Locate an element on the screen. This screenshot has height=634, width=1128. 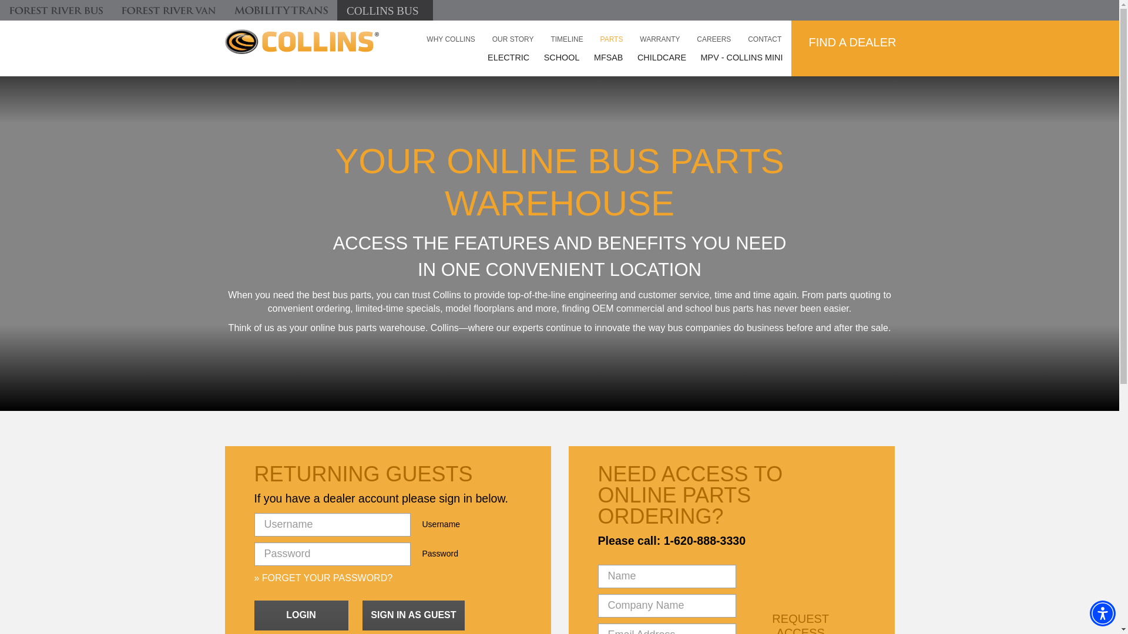
CAREERS is located at coordinates (713, 39).